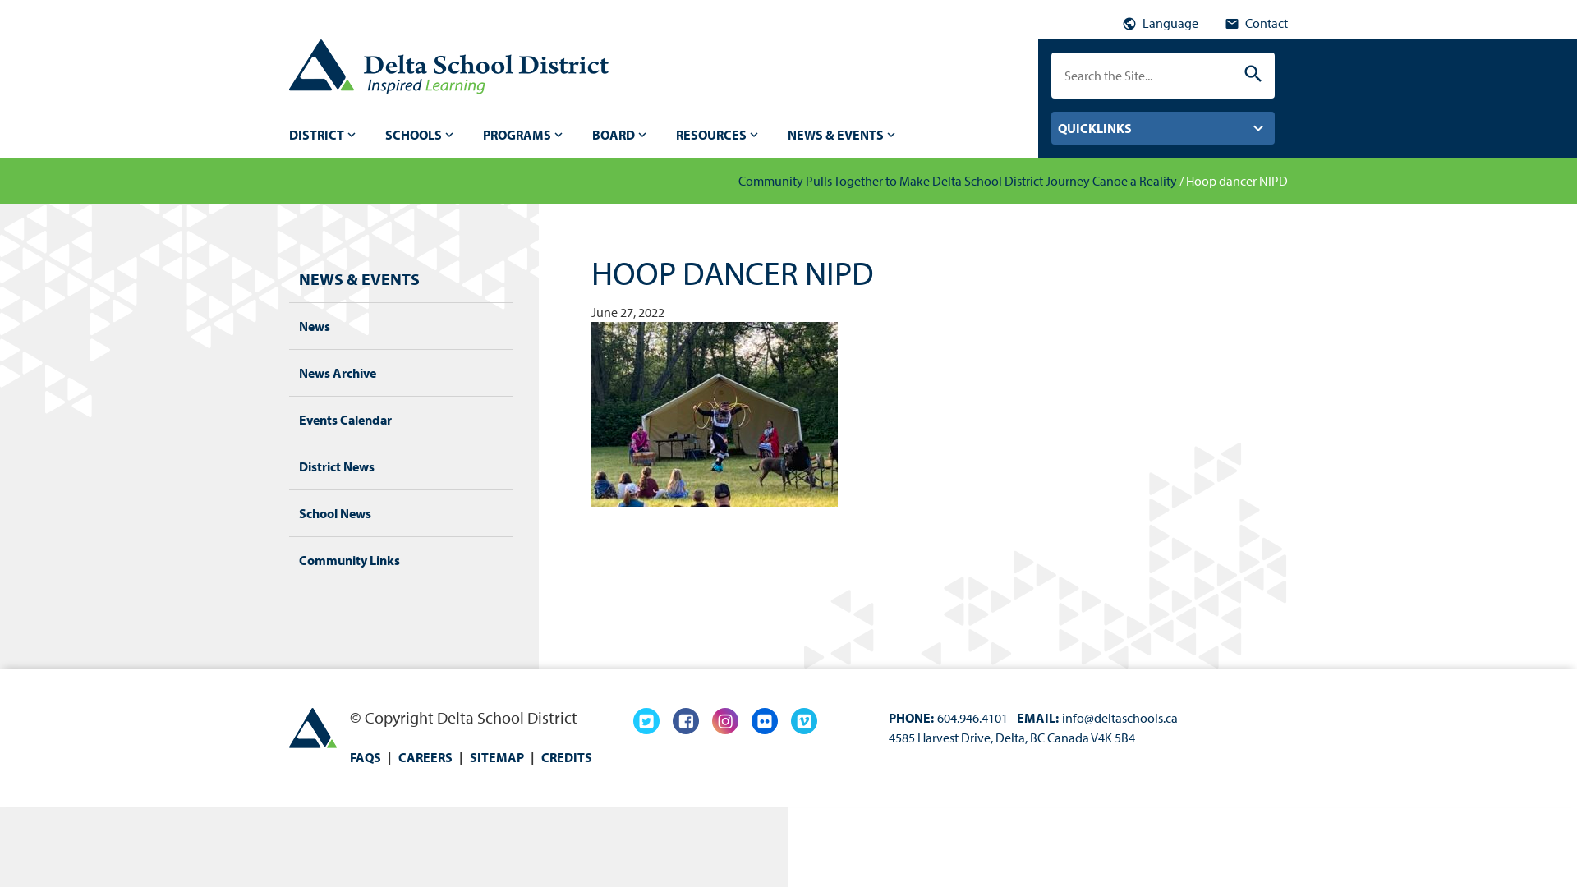 Image resolution: width=1577 pixels, height=887 pixels. Describe the element at coordinates (350, 560) in the screenshot. I see `Community Links` at that location.